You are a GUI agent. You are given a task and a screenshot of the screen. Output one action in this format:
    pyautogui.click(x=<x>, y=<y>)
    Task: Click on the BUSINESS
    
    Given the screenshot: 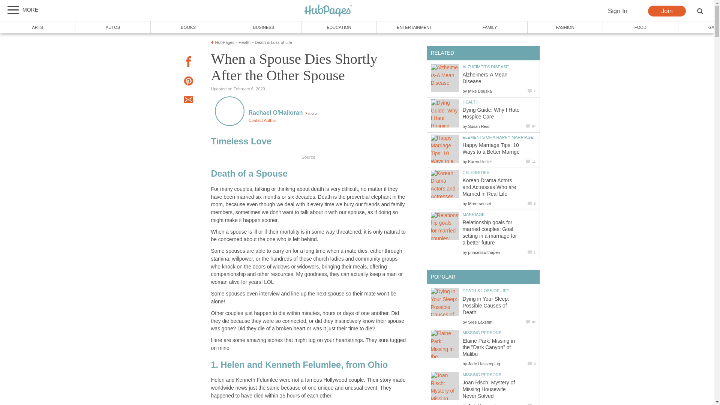 What is the action you would take?
    pyautogui.click(x=264, y=27)
    